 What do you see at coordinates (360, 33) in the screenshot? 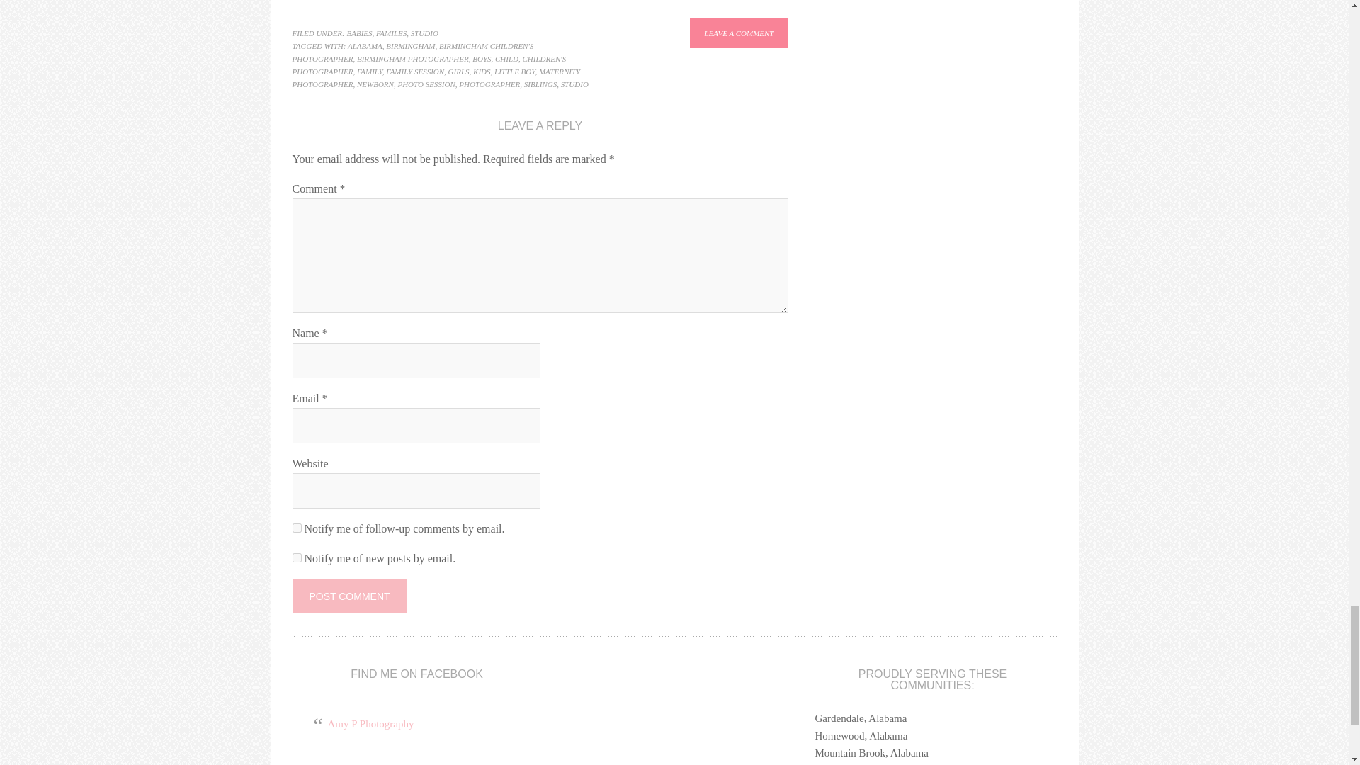
I see `BABIES` at bounding box center [360, 33].